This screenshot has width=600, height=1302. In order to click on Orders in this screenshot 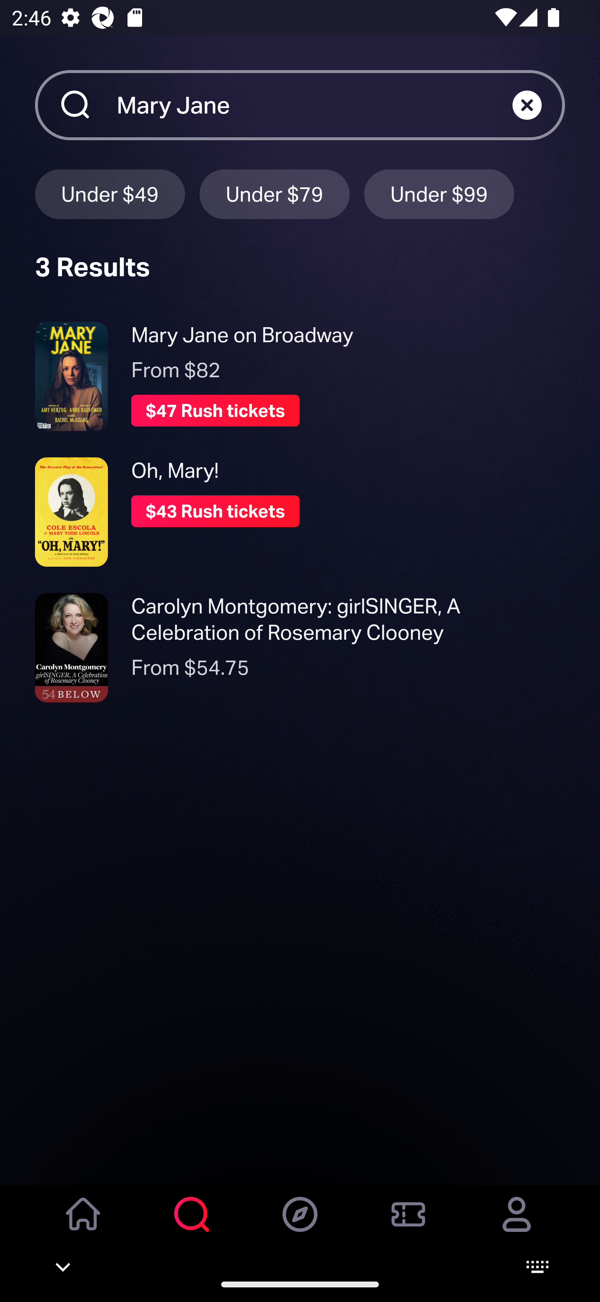, I will do `click(408, 1226)`.